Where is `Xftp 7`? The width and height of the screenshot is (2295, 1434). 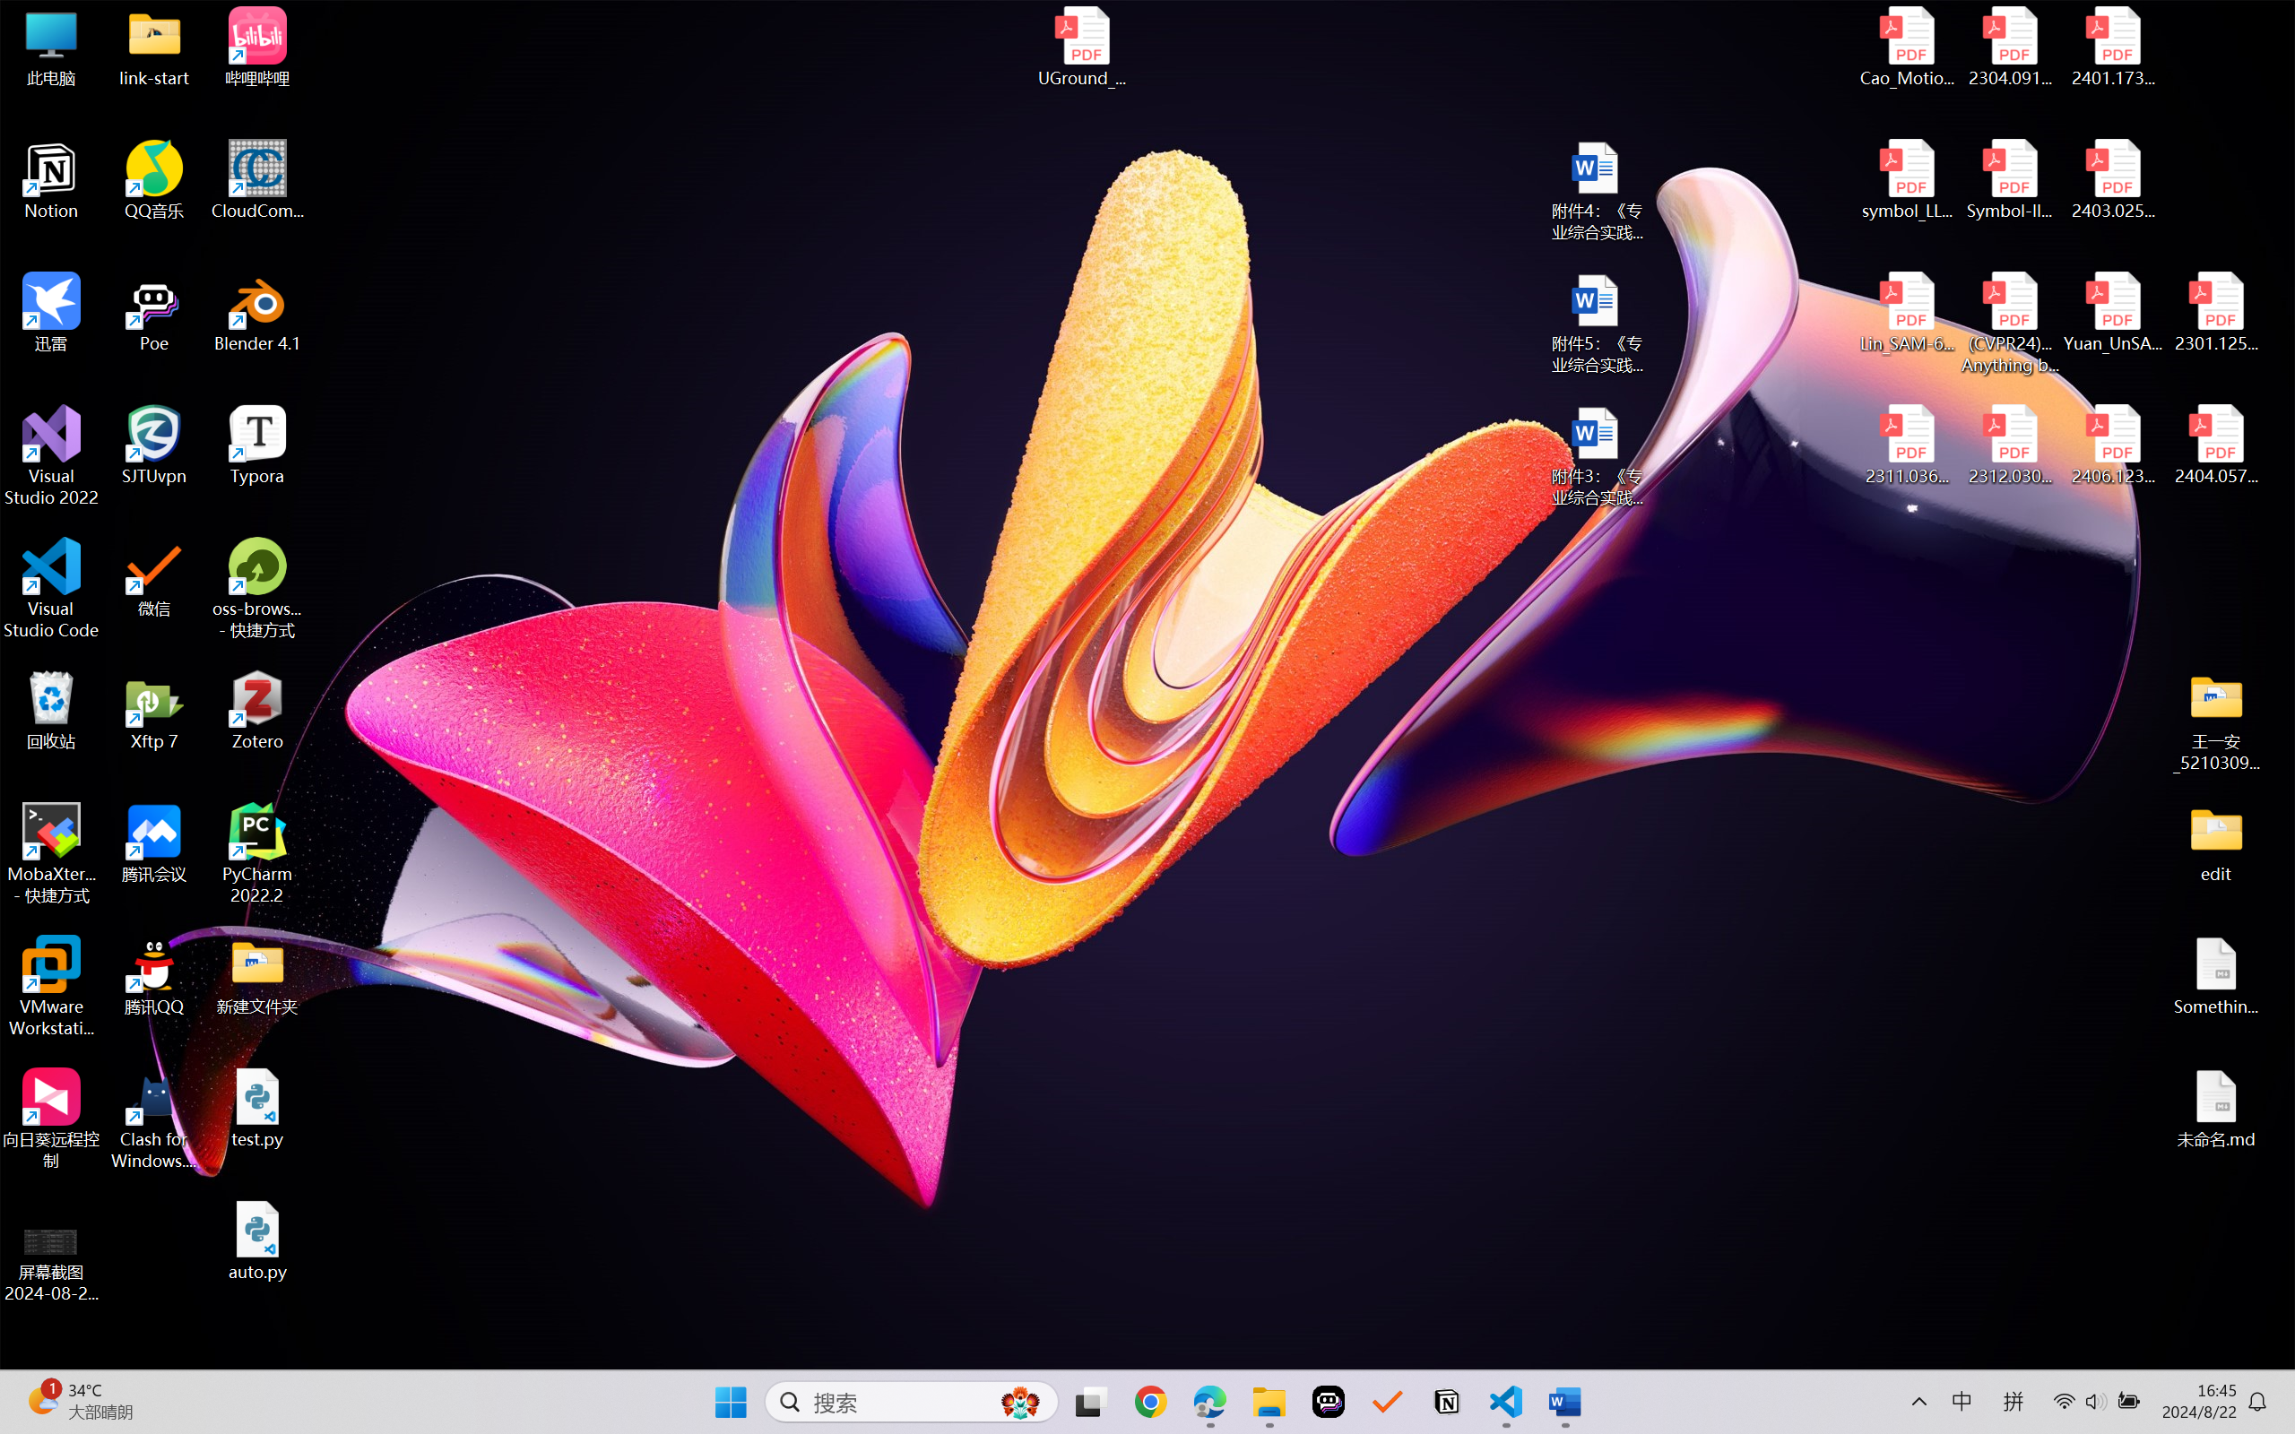
Xftp 7 is located at coordinates (154, 711).